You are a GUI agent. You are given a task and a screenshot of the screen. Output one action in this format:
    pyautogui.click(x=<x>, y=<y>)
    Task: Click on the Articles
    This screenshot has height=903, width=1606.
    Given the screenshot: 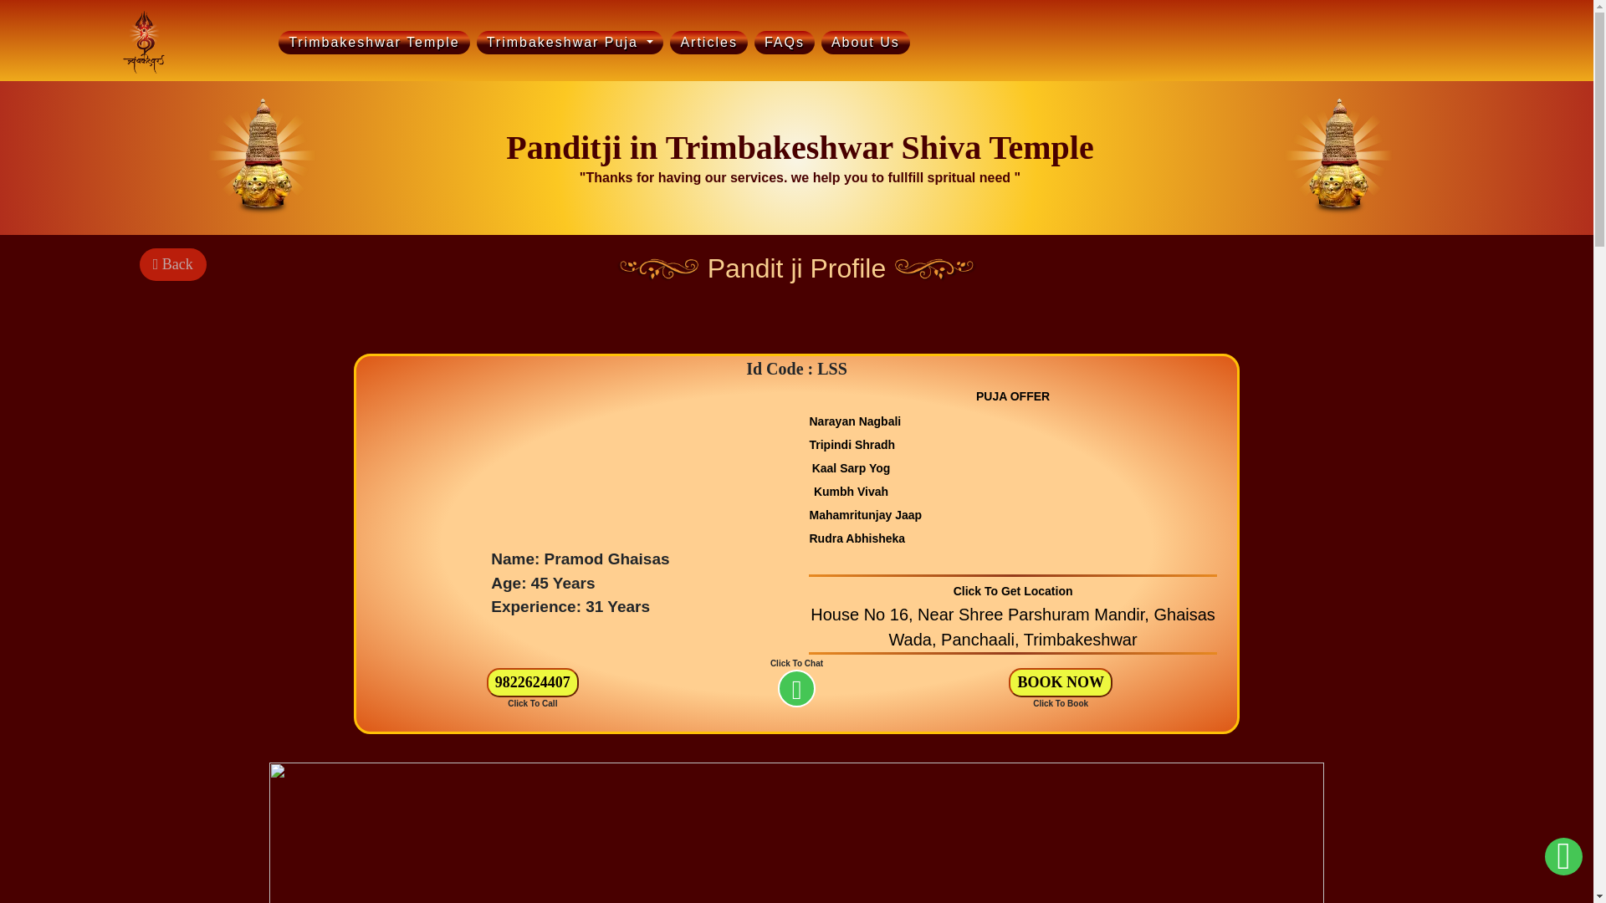 What is the action you would take?
    pyautogui.click(x=708, y=42)
    